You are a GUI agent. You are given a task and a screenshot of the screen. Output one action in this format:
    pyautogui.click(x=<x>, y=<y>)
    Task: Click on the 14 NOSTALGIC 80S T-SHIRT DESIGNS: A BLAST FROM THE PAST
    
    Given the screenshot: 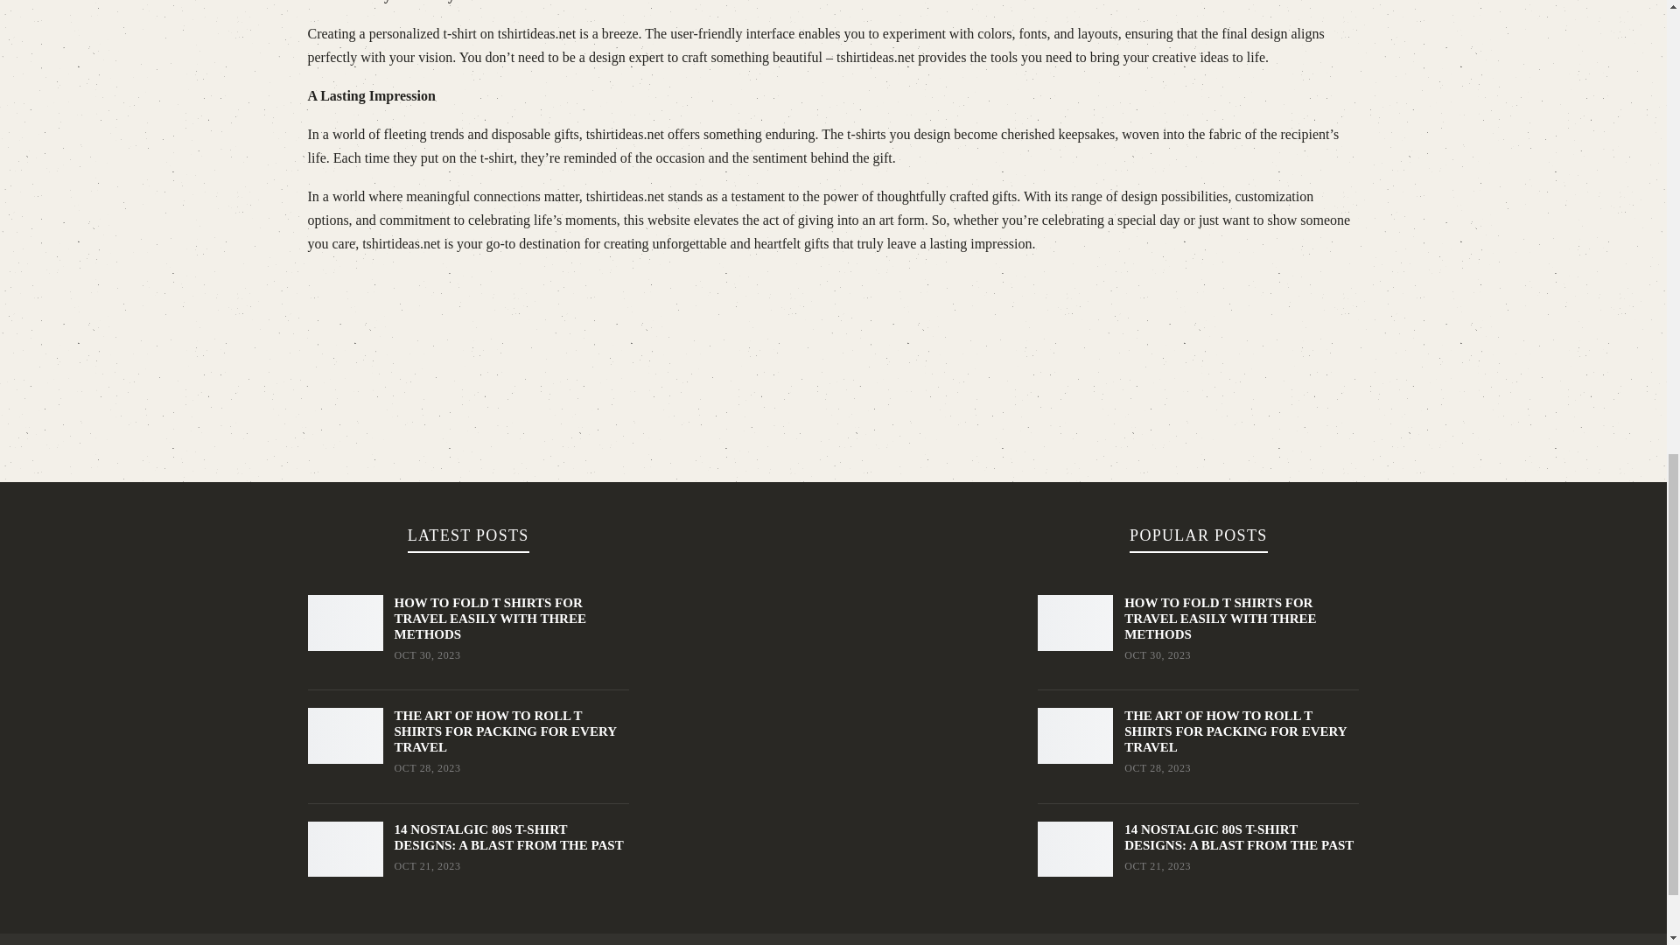 What is the action you would take?
    pyautogui.click(x=507, y=836)
    